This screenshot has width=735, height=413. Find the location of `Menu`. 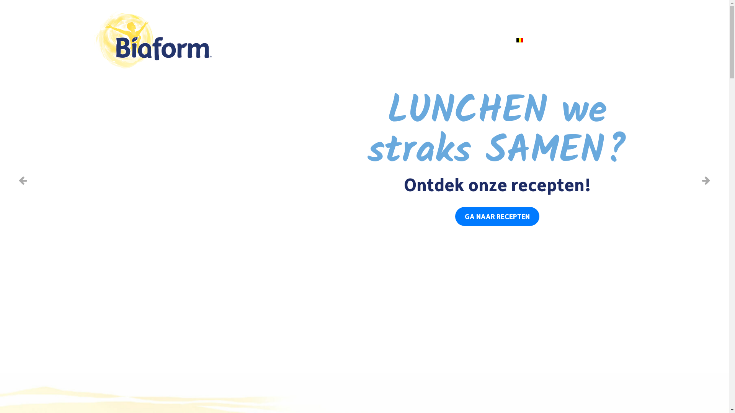

Menu is located at coordinates (619, 39).